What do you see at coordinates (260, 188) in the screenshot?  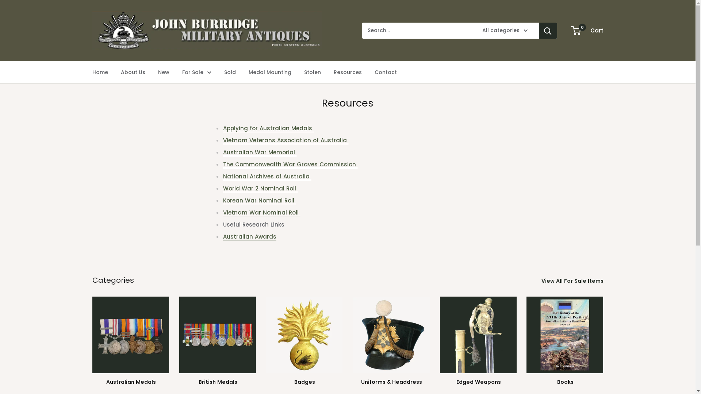 I see `World War 2 Nominal Roll ` at bounding box center [260, 188].